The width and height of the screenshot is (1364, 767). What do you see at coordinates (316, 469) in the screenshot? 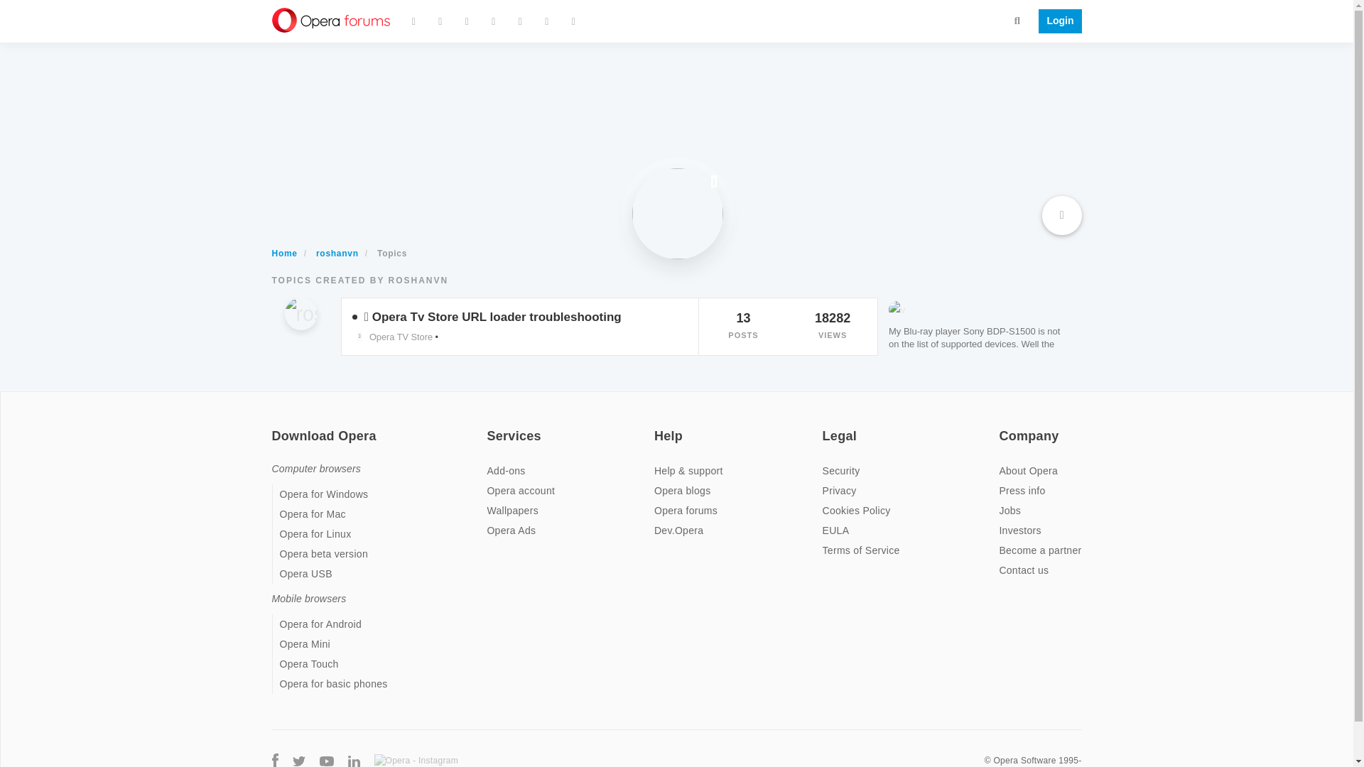
I see `Computer browsers` at bounding box center [316, 469].